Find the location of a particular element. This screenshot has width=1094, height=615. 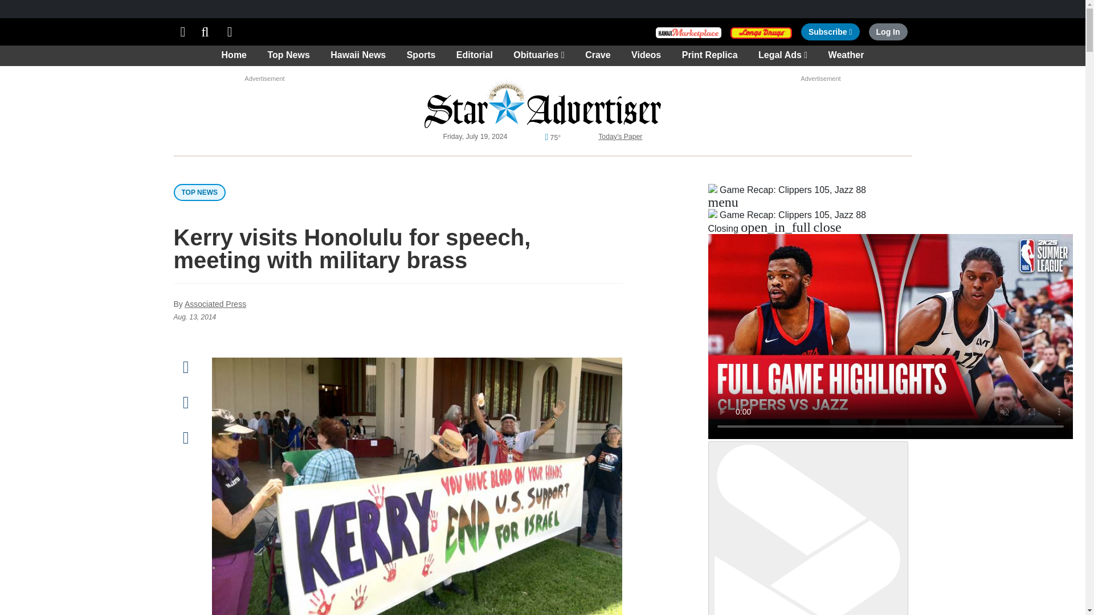

Print Replica is located at coordinates (888, 32).